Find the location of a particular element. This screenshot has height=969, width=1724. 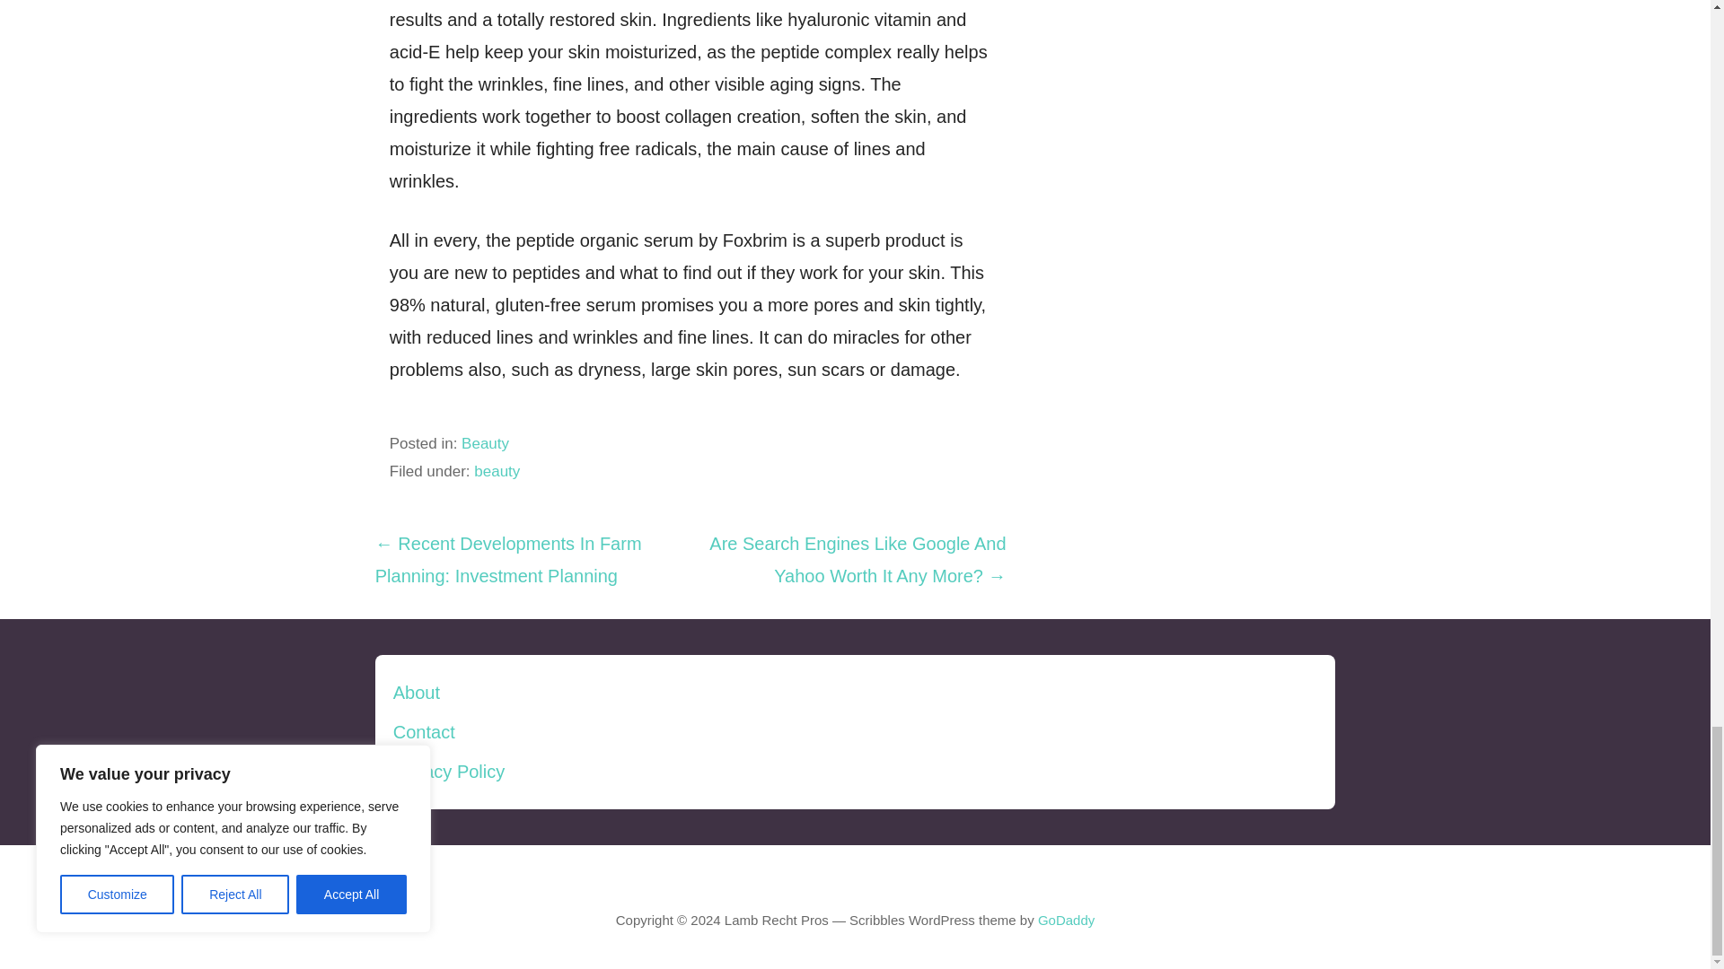

Beauty is located at coordinates (485, 443).